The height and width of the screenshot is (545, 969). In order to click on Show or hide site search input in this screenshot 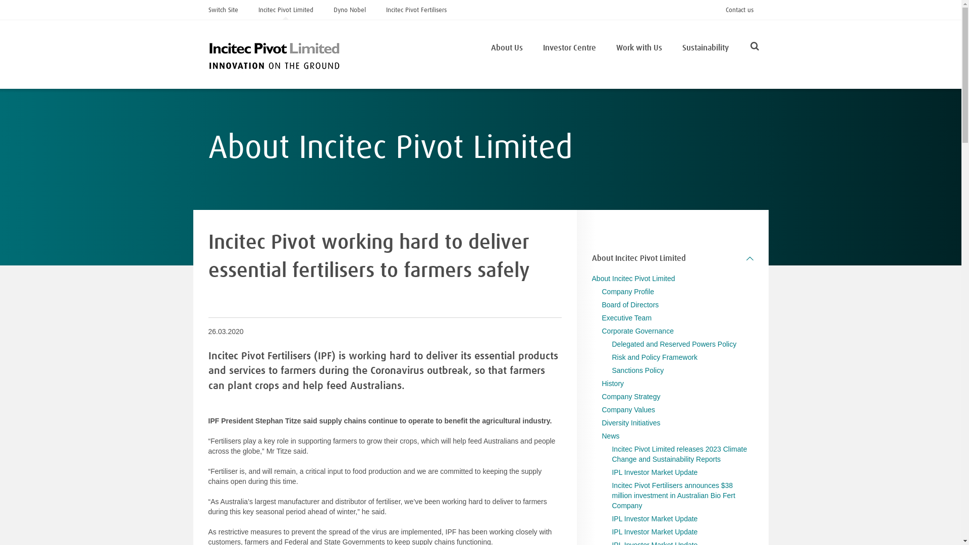, I will do `click(754, 48)`.